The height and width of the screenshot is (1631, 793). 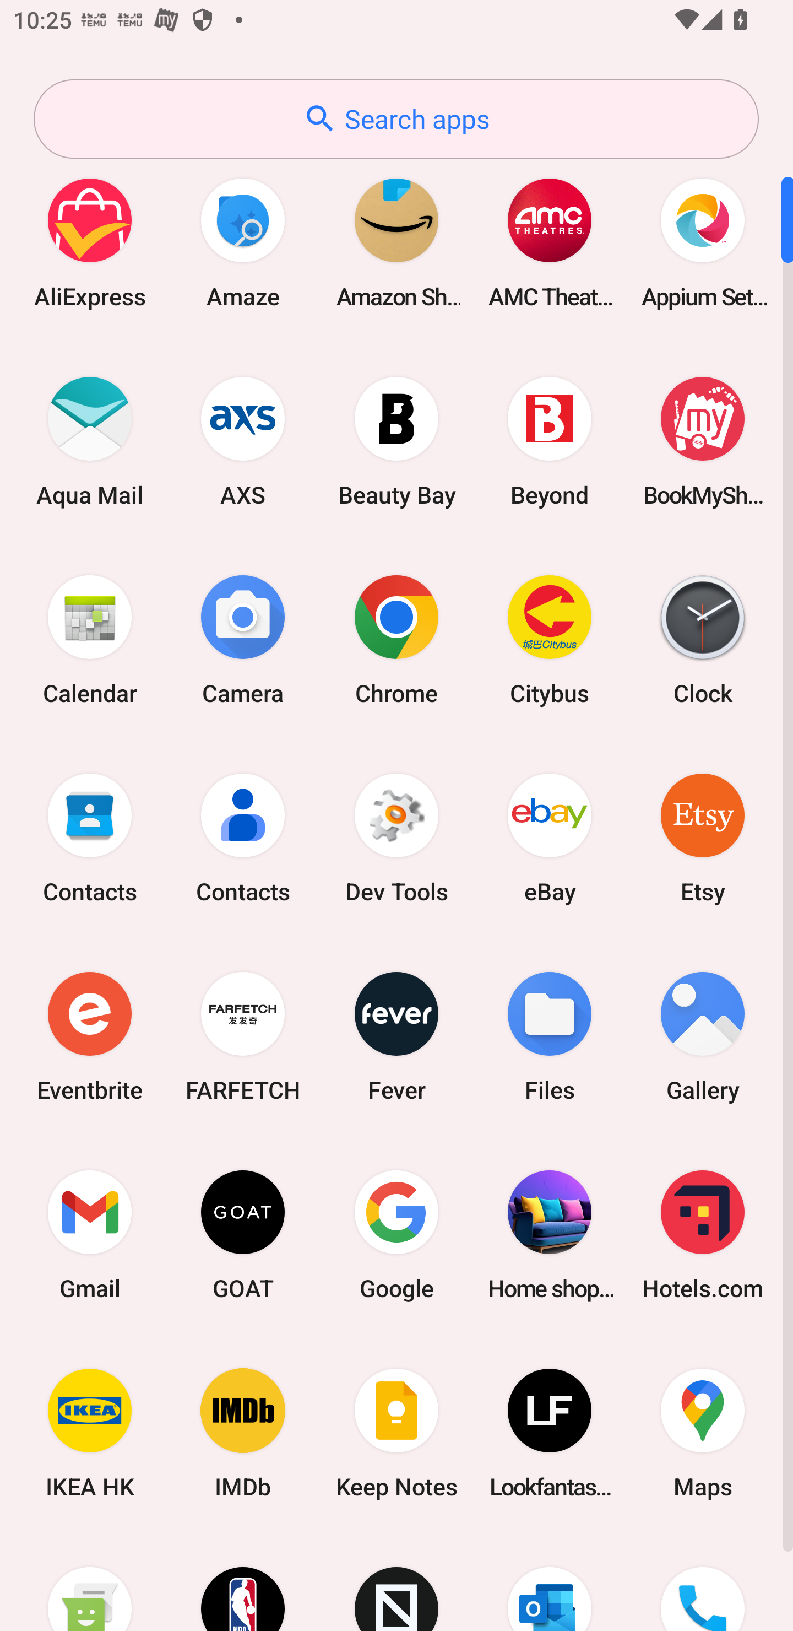 What do you see at coordinates (243, 242) in the screenshot?
I see `Amaze` at bounding box center [243, 242].